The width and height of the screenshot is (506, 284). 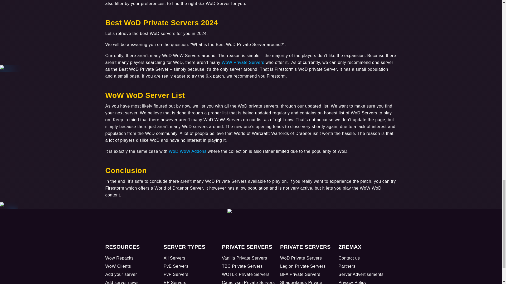 I want to click on PvE Servers, so click(x=176, y=266).